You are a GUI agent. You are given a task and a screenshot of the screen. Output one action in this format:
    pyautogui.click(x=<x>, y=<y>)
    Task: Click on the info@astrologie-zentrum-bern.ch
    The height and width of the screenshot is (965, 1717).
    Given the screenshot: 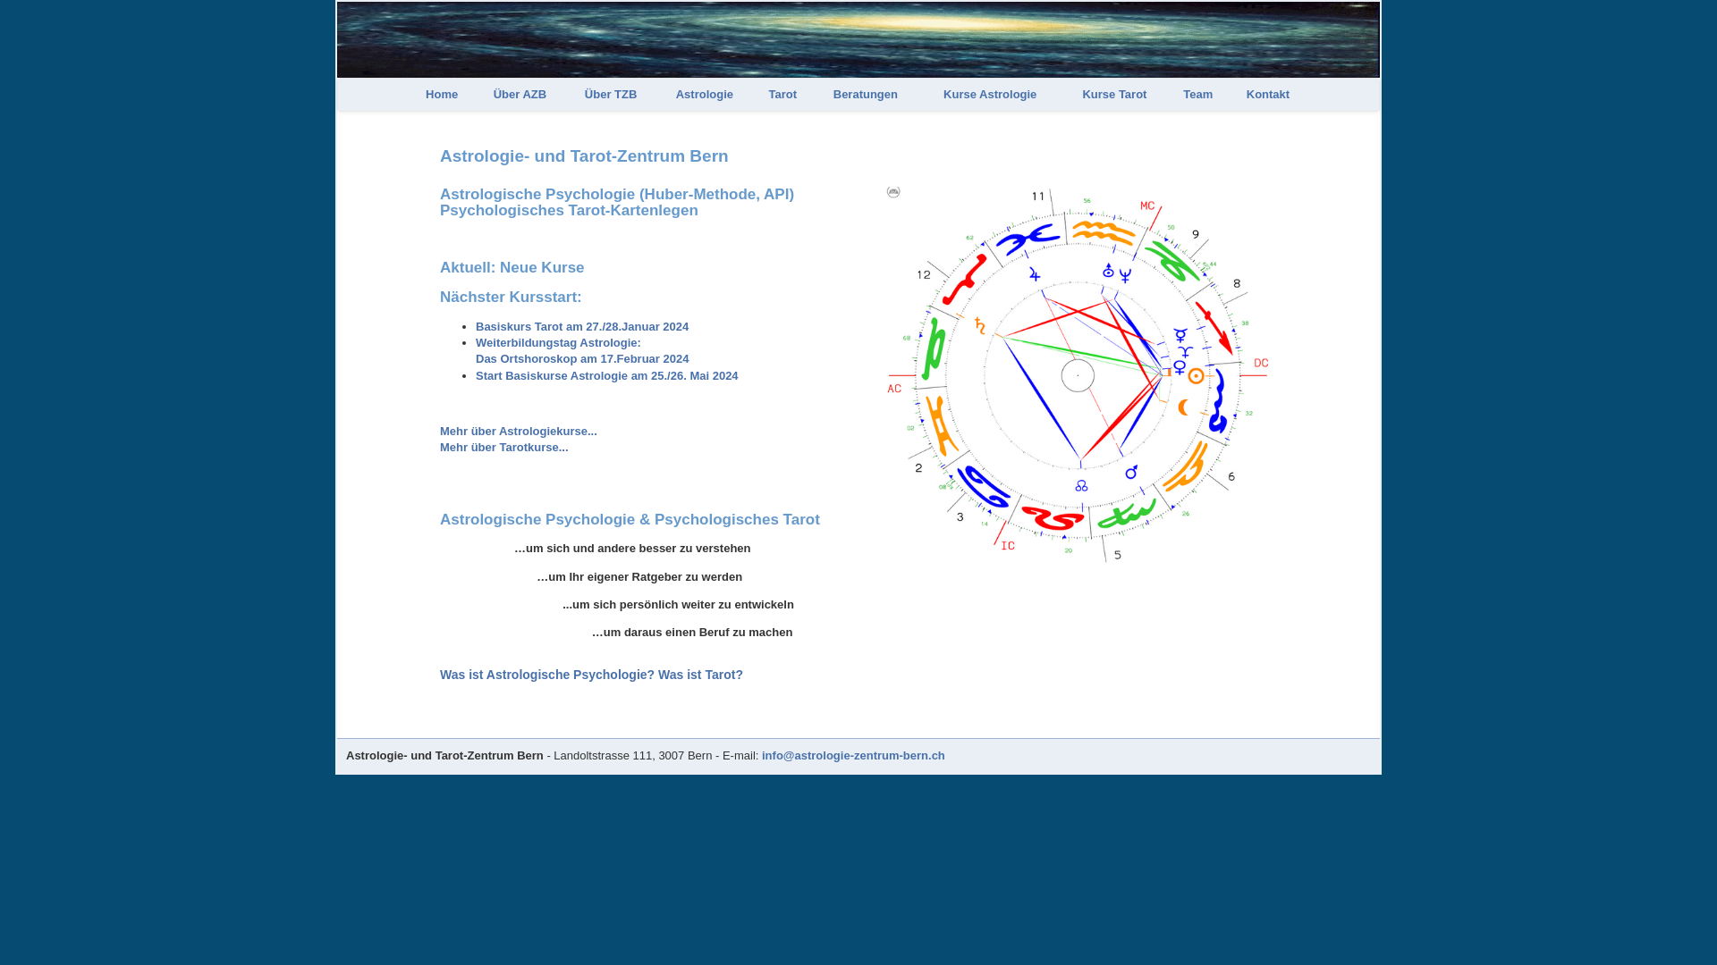 What is the action you would take?
    pyautogui.click(x=853, y=756)
    